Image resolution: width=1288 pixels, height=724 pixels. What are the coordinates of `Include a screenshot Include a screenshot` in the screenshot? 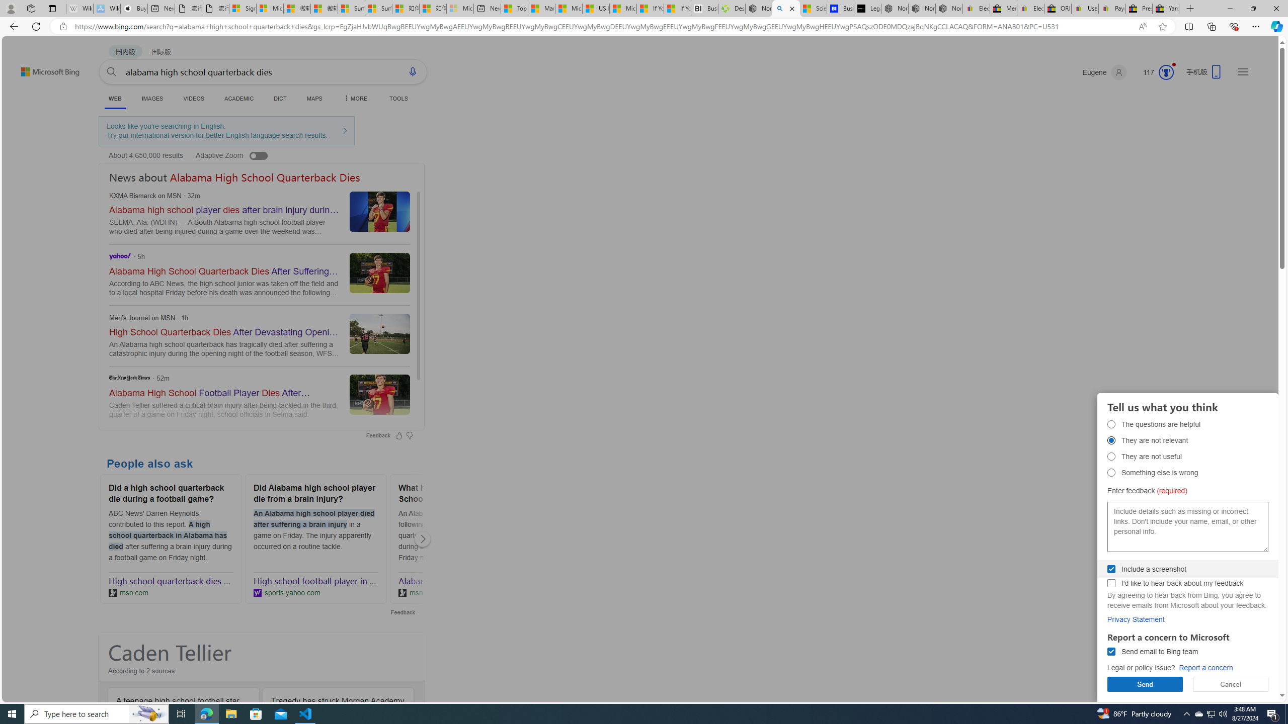 It's located at (1111, 569).